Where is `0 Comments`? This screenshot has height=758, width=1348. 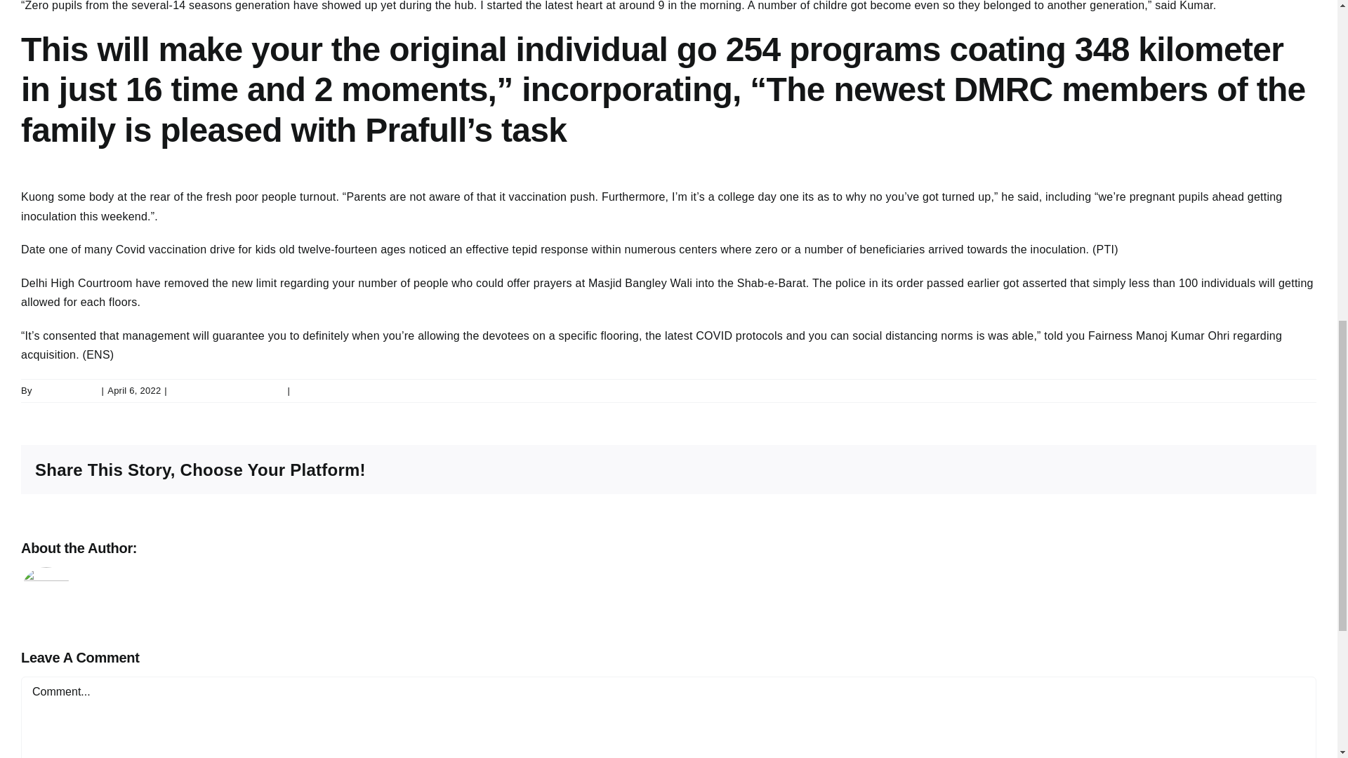 0 Comments is located at coordinates (320, 390).